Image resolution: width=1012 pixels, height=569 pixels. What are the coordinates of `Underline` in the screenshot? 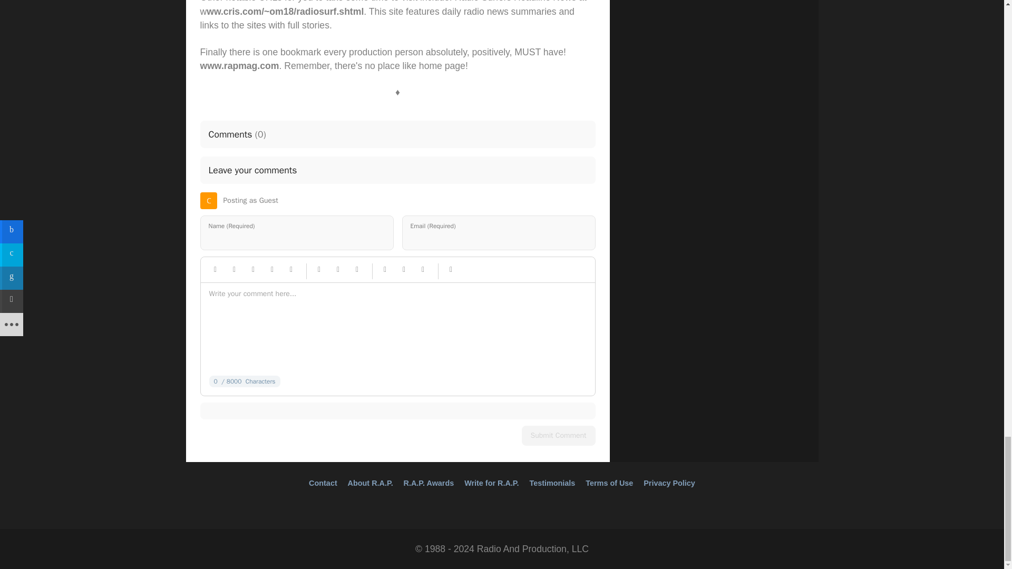 It's located at (253, 270).